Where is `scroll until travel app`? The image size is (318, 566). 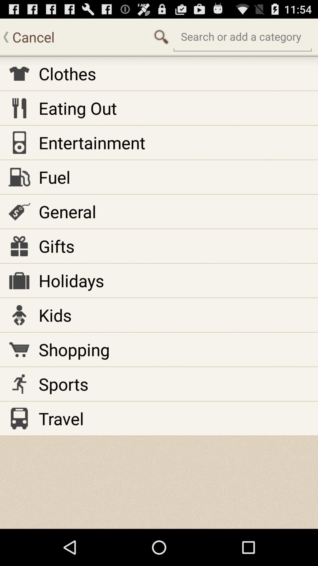 scroll until travel app is located at coordinates (61, 419).